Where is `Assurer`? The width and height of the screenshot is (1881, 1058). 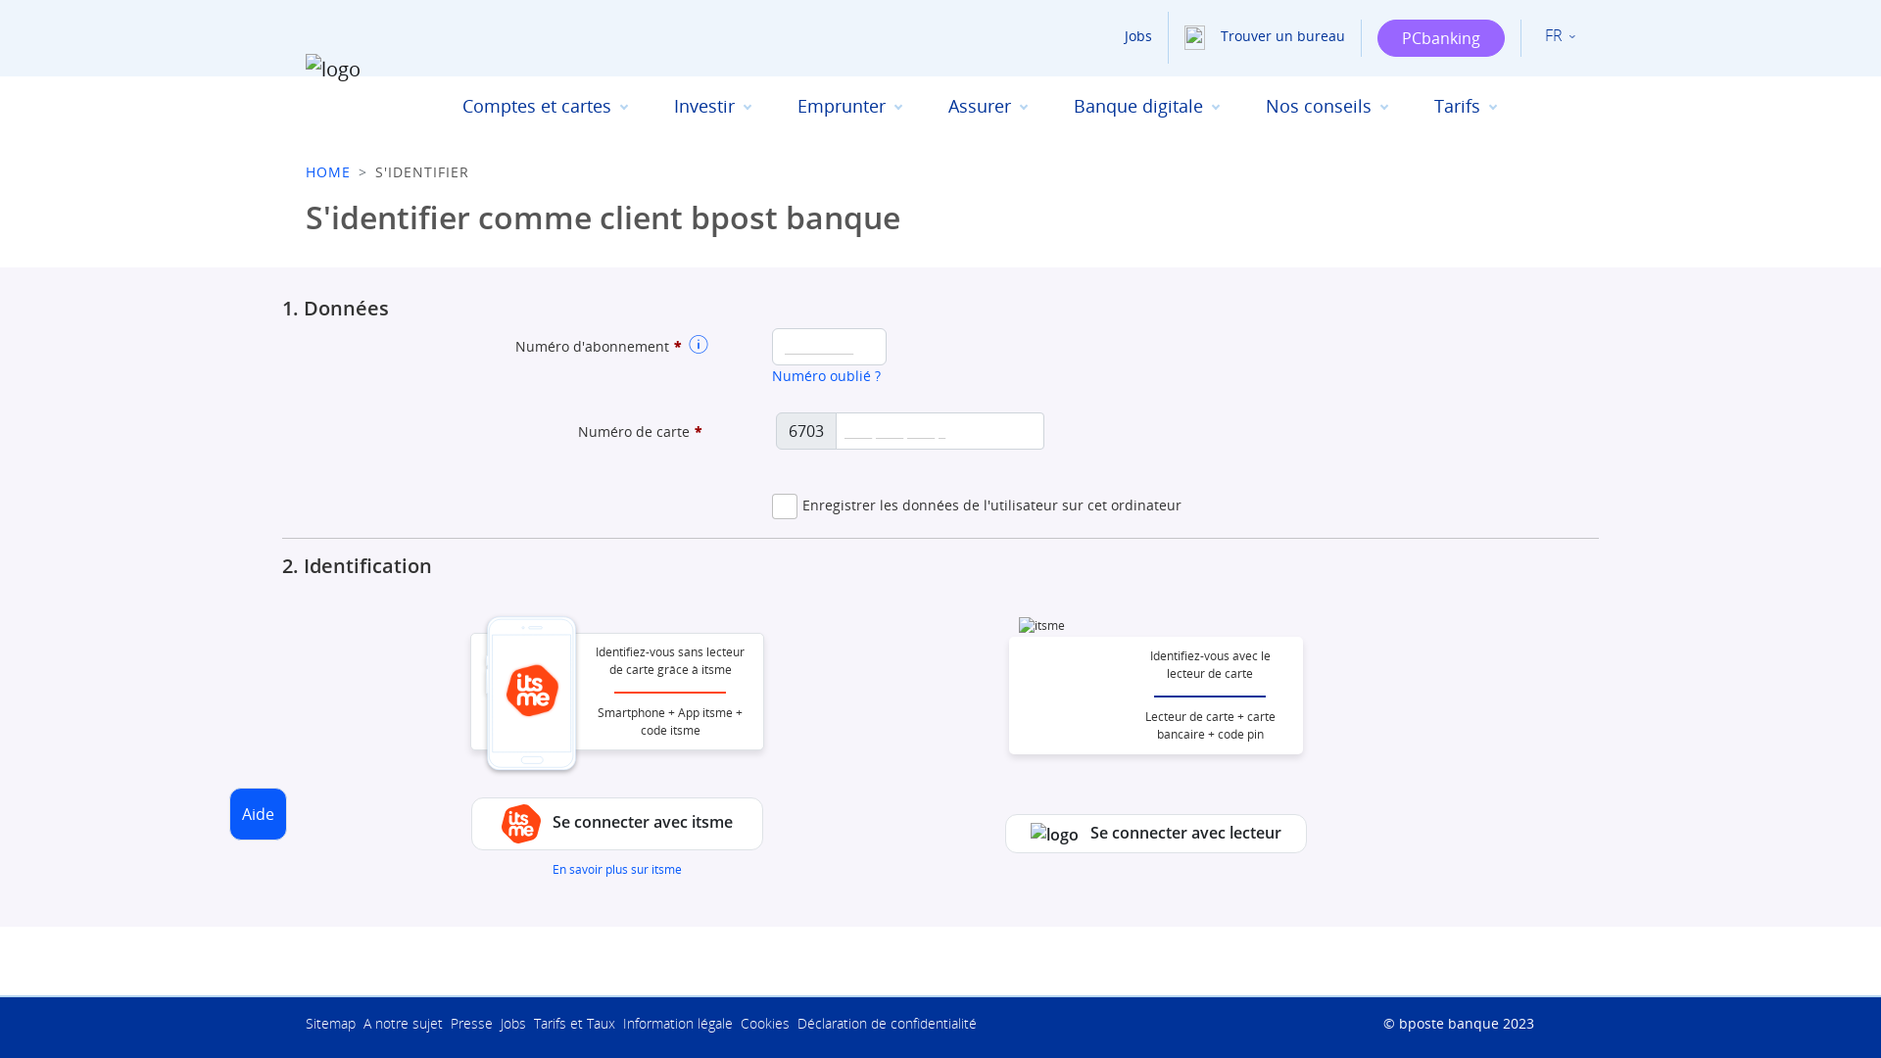
Assurer is located at coordinates (988, 106).